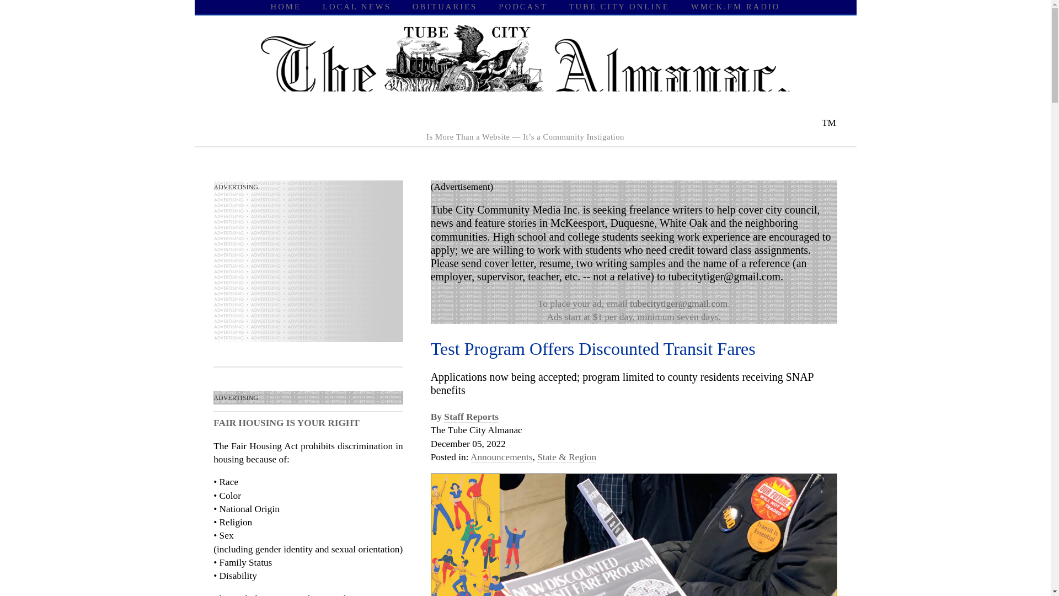 Image resolution: width=1059 pixels, height=596 pixels. I want to click on OBITUARIES, so click(445, 7).